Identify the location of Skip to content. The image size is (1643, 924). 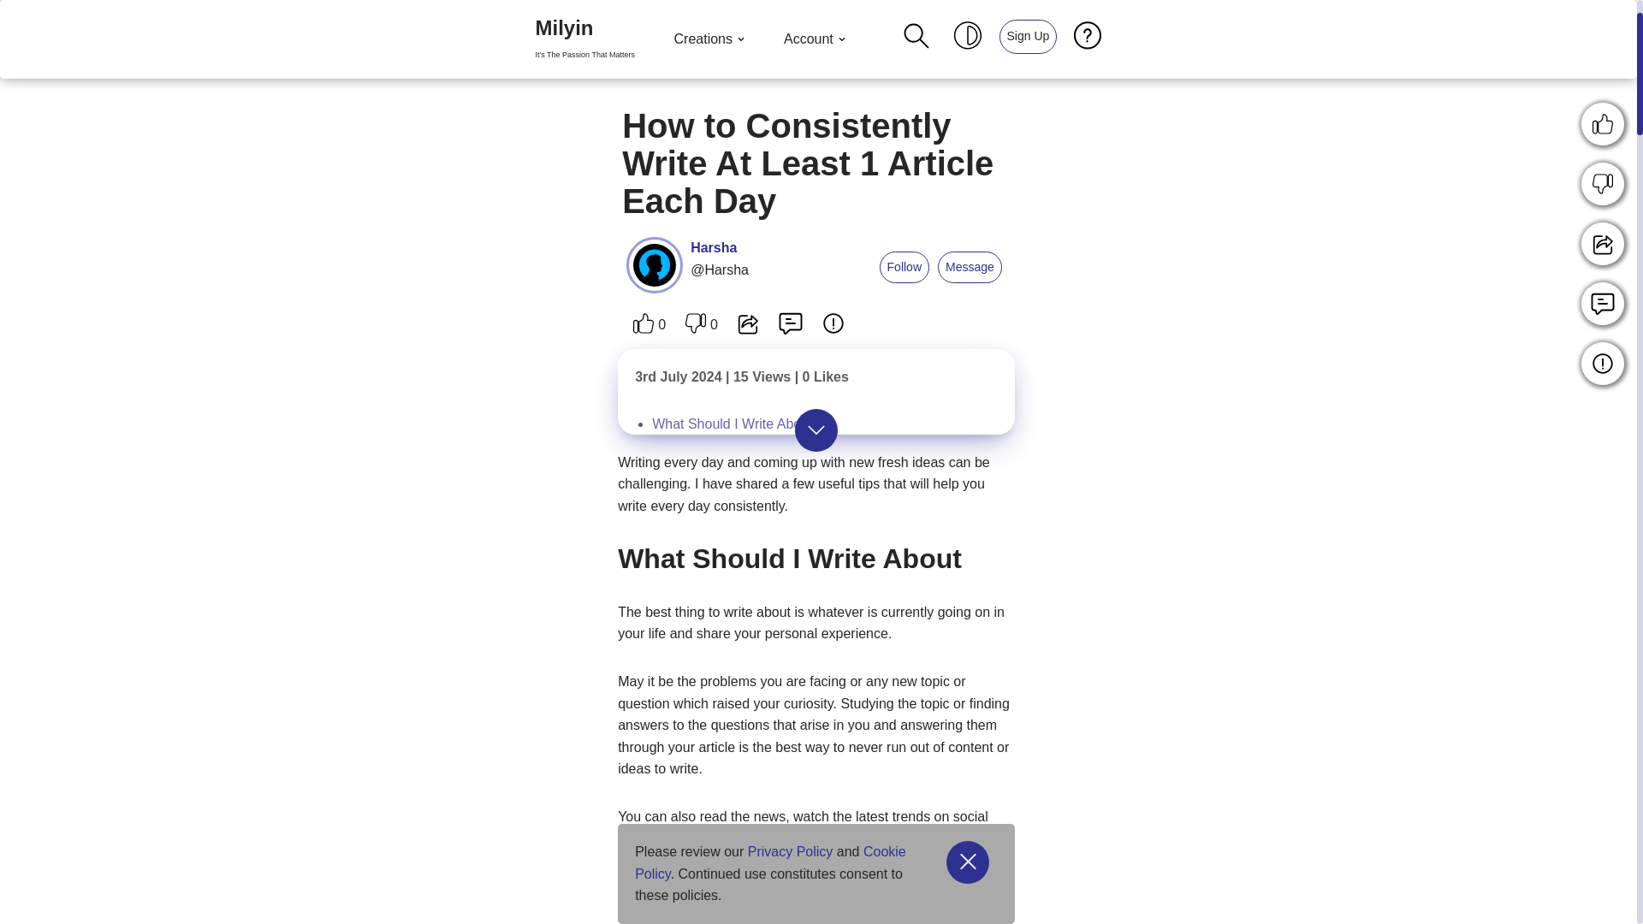
(904, 267).